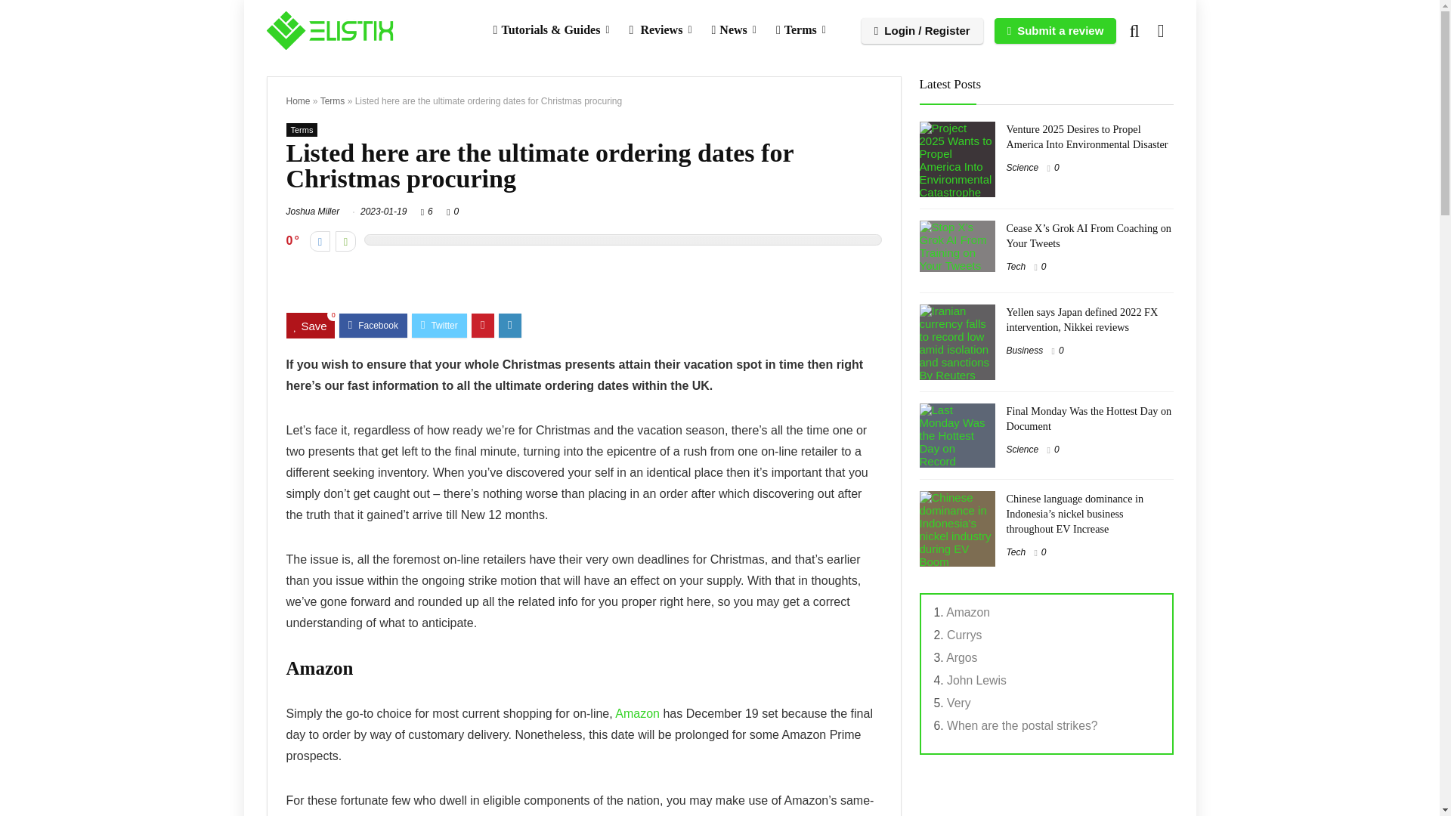 The height and width of the screenshot is (816, 1451). Describe the element at coordinates (661, 30) in the screenshot. I see `Reviews` at that location.